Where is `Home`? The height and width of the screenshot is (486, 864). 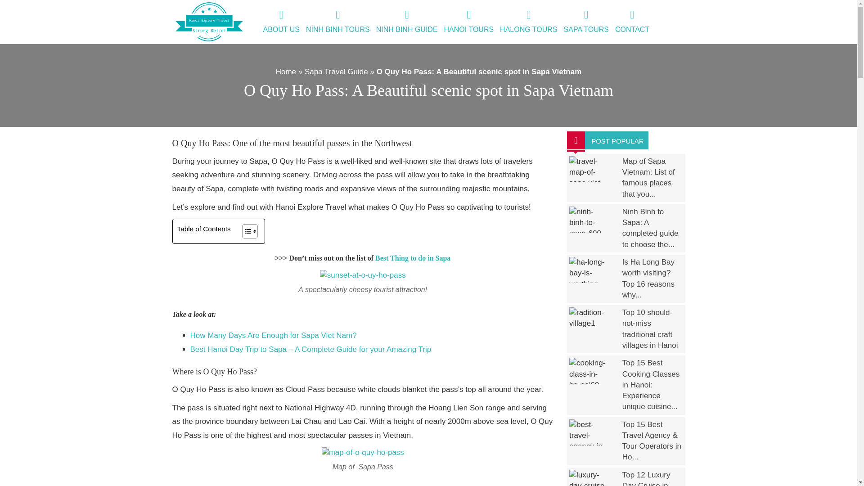 Home is located at coordinates (286, 72).